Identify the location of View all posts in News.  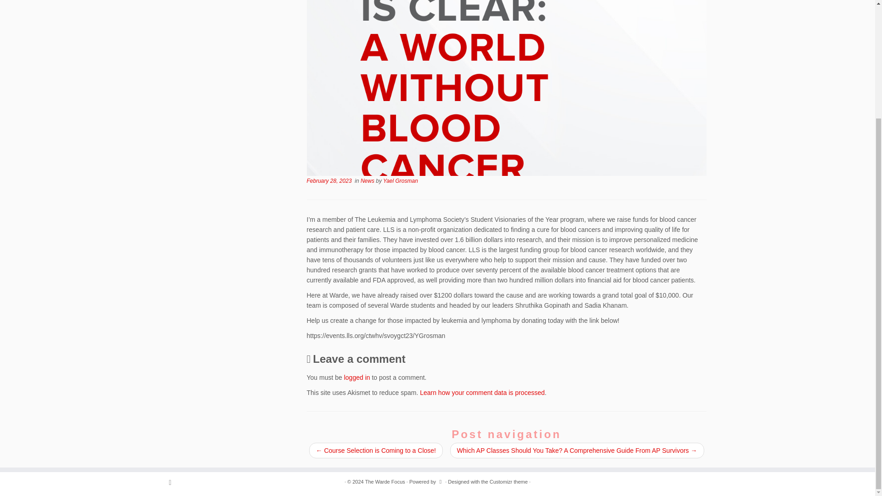
(368, 180).